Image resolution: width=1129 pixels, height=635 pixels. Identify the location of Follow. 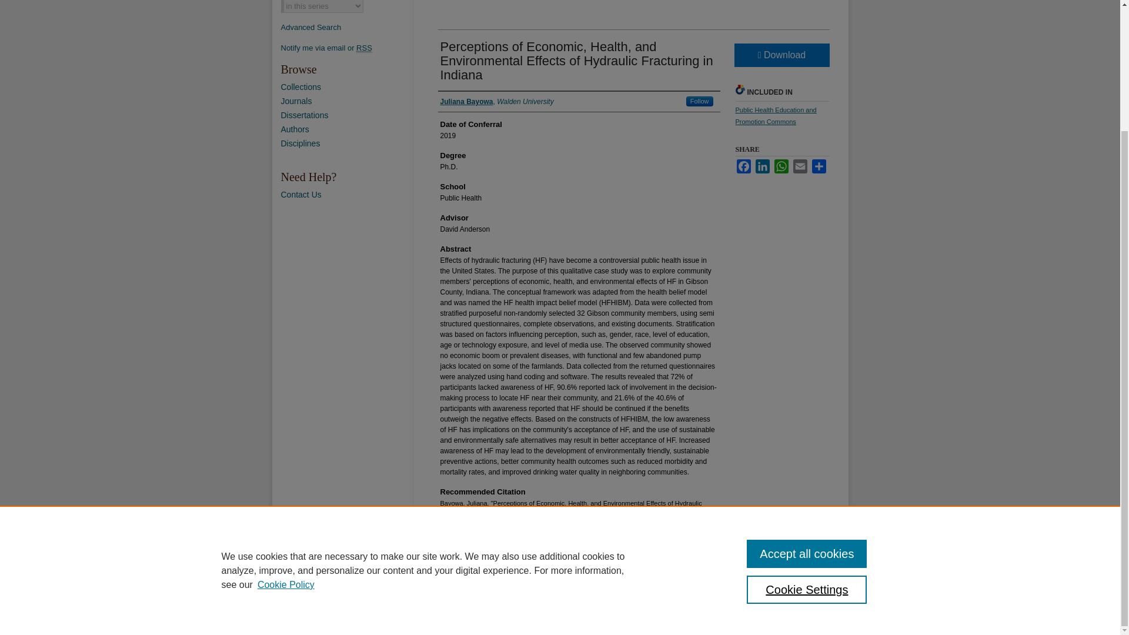
(700, 101).